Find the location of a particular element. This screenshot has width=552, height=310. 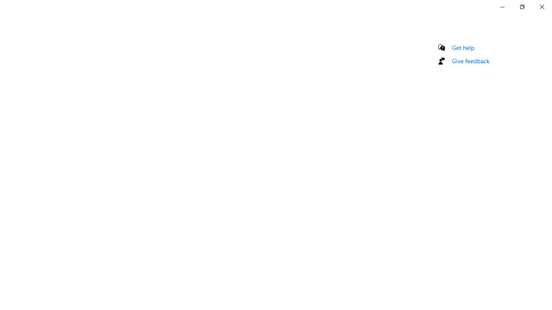

Close Settings is located at coordinates (542, 7).